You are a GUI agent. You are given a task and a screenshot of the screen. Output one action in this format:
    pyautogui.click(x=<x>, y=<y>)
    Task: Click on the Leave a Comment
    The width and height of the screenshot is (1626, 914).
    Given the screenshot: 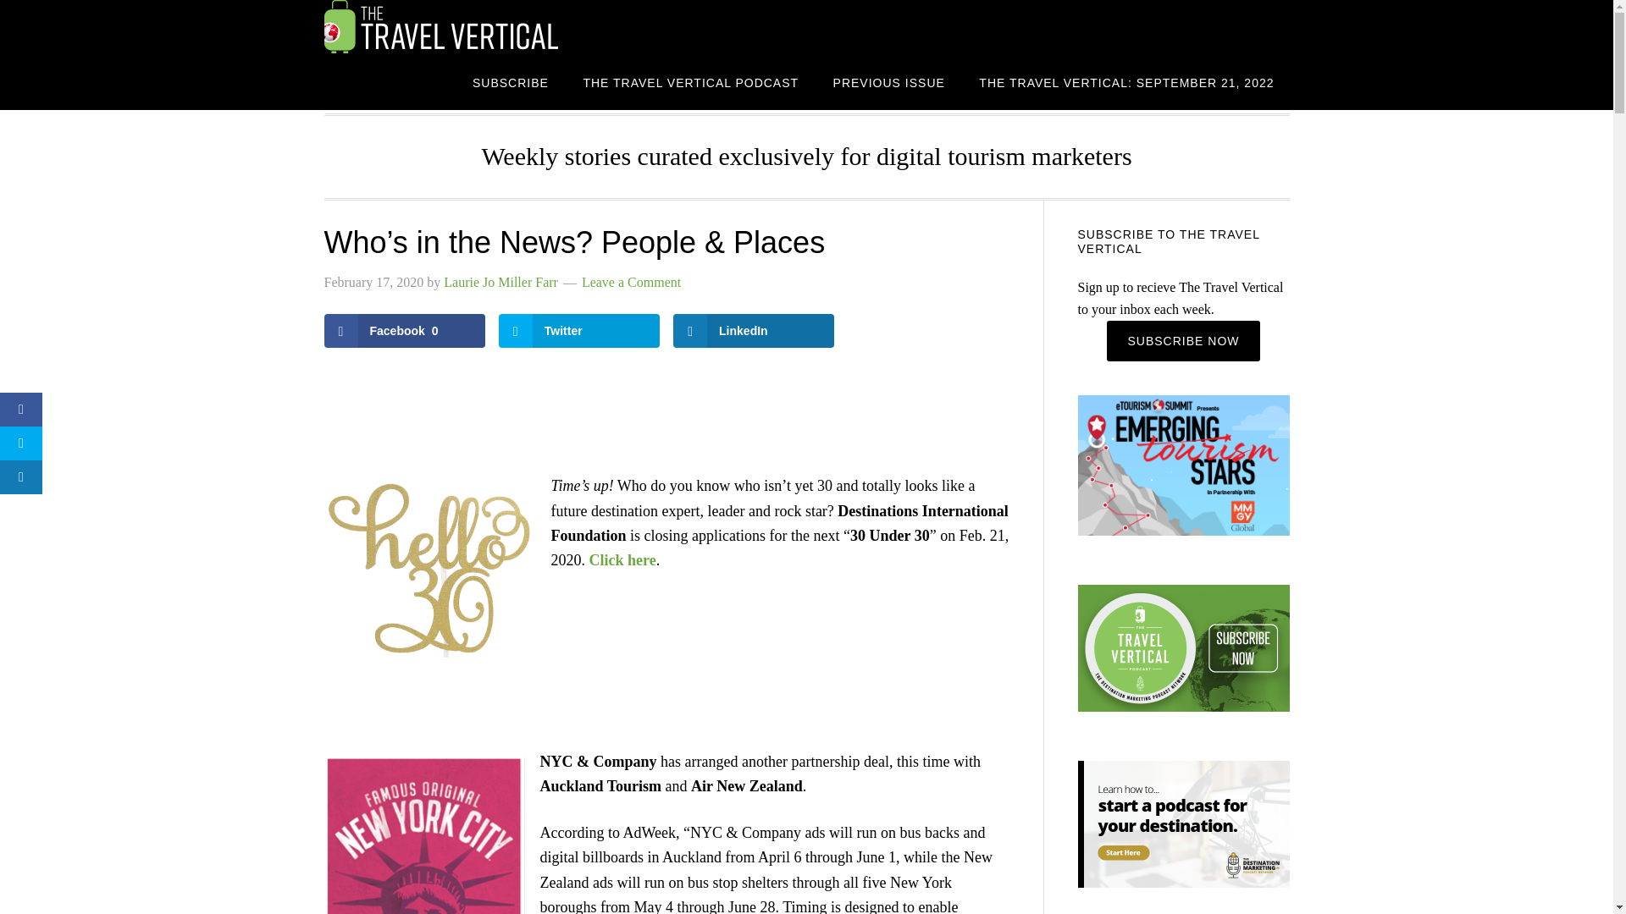 What is the action you would take?
    pyautogui.click(x=632, y=283)
    